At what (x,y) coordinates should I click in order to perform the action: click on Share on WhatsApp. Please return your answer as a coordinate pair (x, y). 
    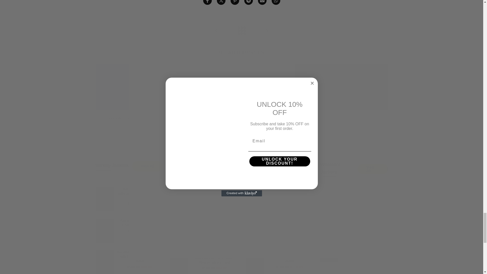
    Looking at the image, I should click on (275, 3).